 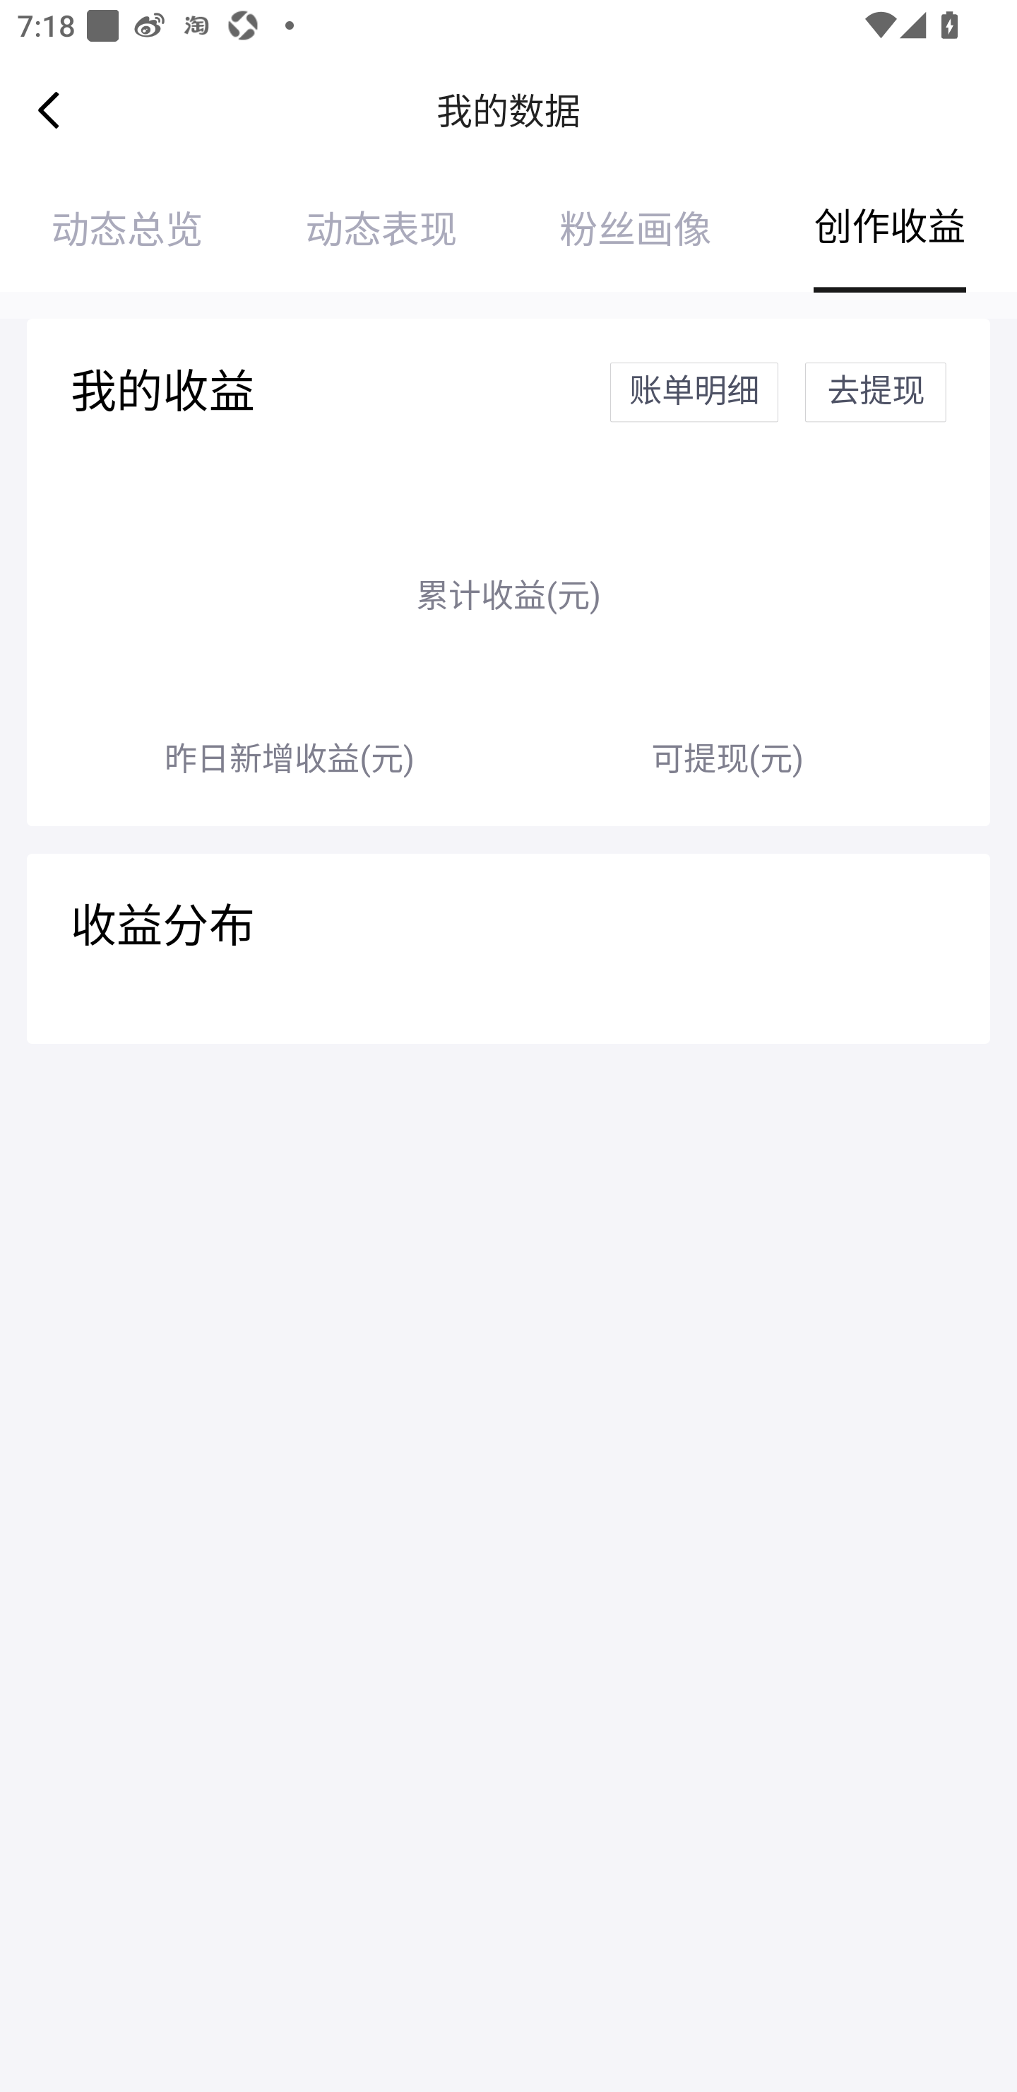 What do you see at coordinates (636, 230) in the screenshot?
I see `粉丝画像` at bounding box center [636, 230].